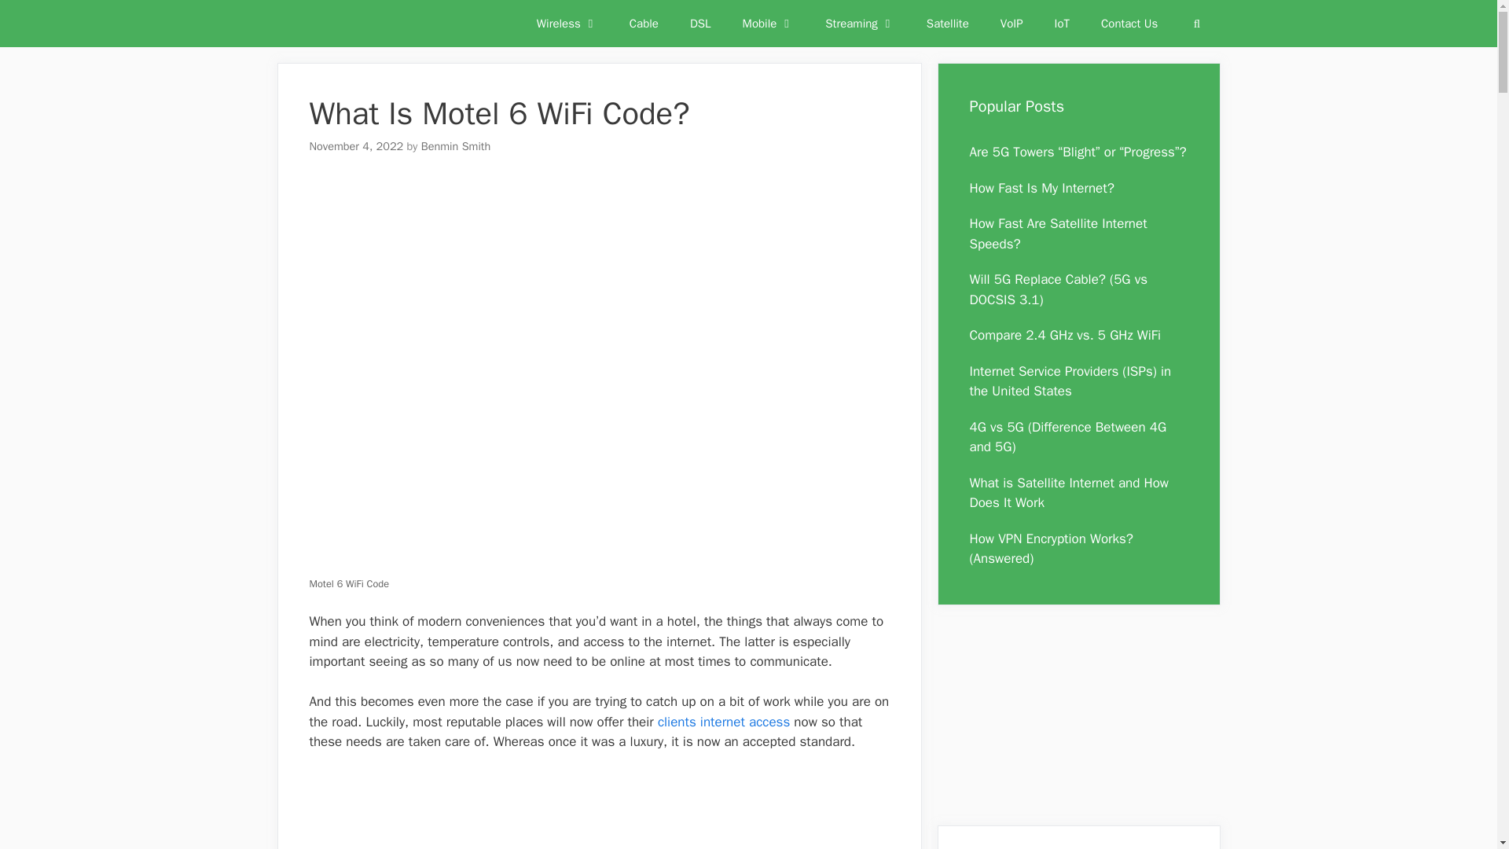  Describe the element at coordinates (357, 146) in the screenshot. I see `November 4, 2022` at that location.